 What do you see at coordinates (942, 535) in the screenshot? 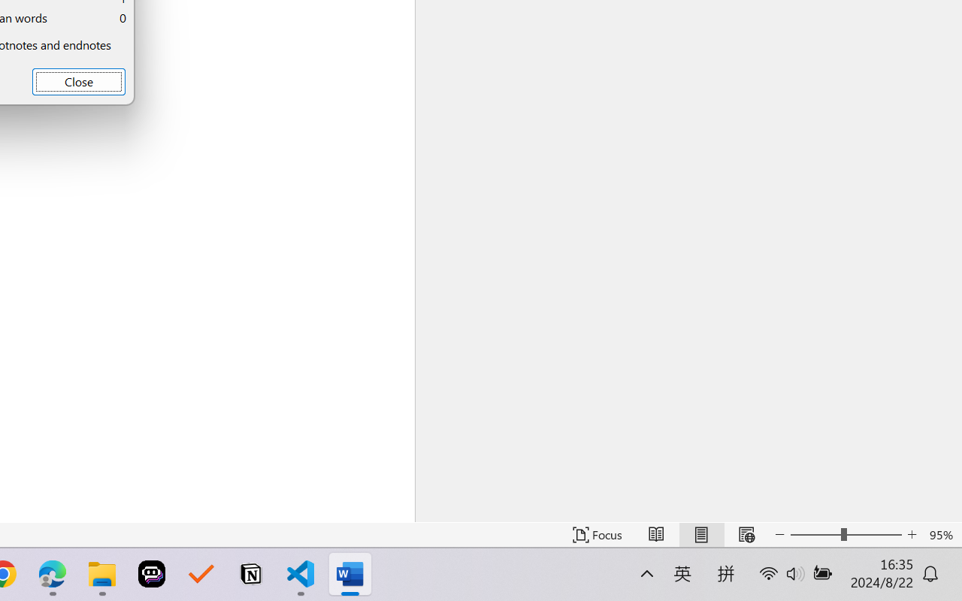
I see `Zoom 95%` at bounding box center [942, 535].